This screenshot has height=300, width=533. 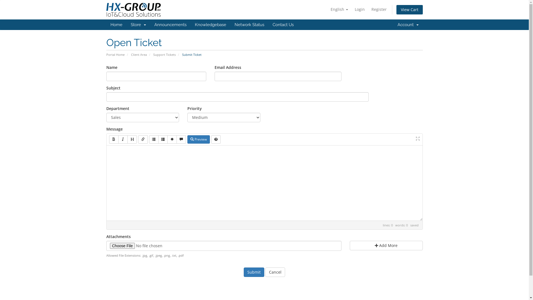 I want to click on Italic, so click(x=123, y=139).